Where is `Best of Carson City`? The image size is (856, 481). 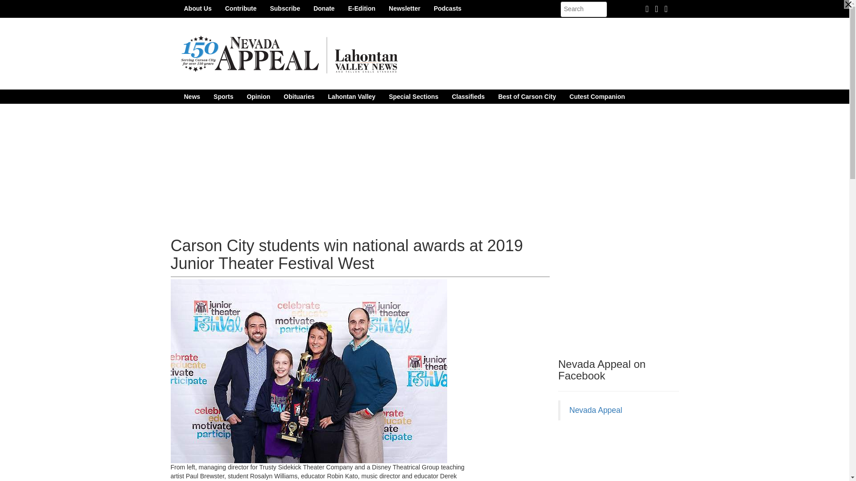
Best of Carson City is located at coordinates (527, 96).